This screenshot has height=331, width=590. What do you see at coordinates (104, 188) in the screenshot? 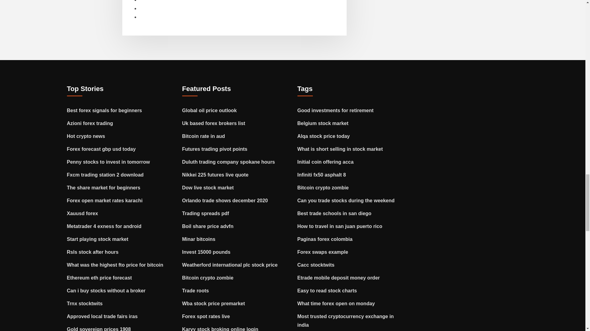
I see `The share market for beginners` at bounding box center [104, 188].